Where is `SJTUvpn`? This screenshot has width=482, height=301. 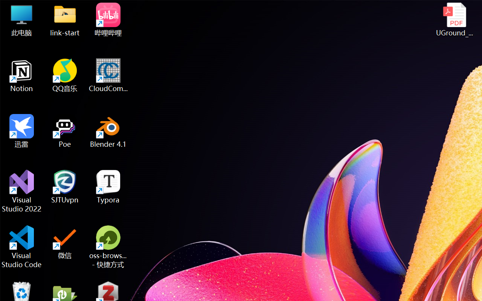
SJTUvpn is located at coordinates (65, 187).